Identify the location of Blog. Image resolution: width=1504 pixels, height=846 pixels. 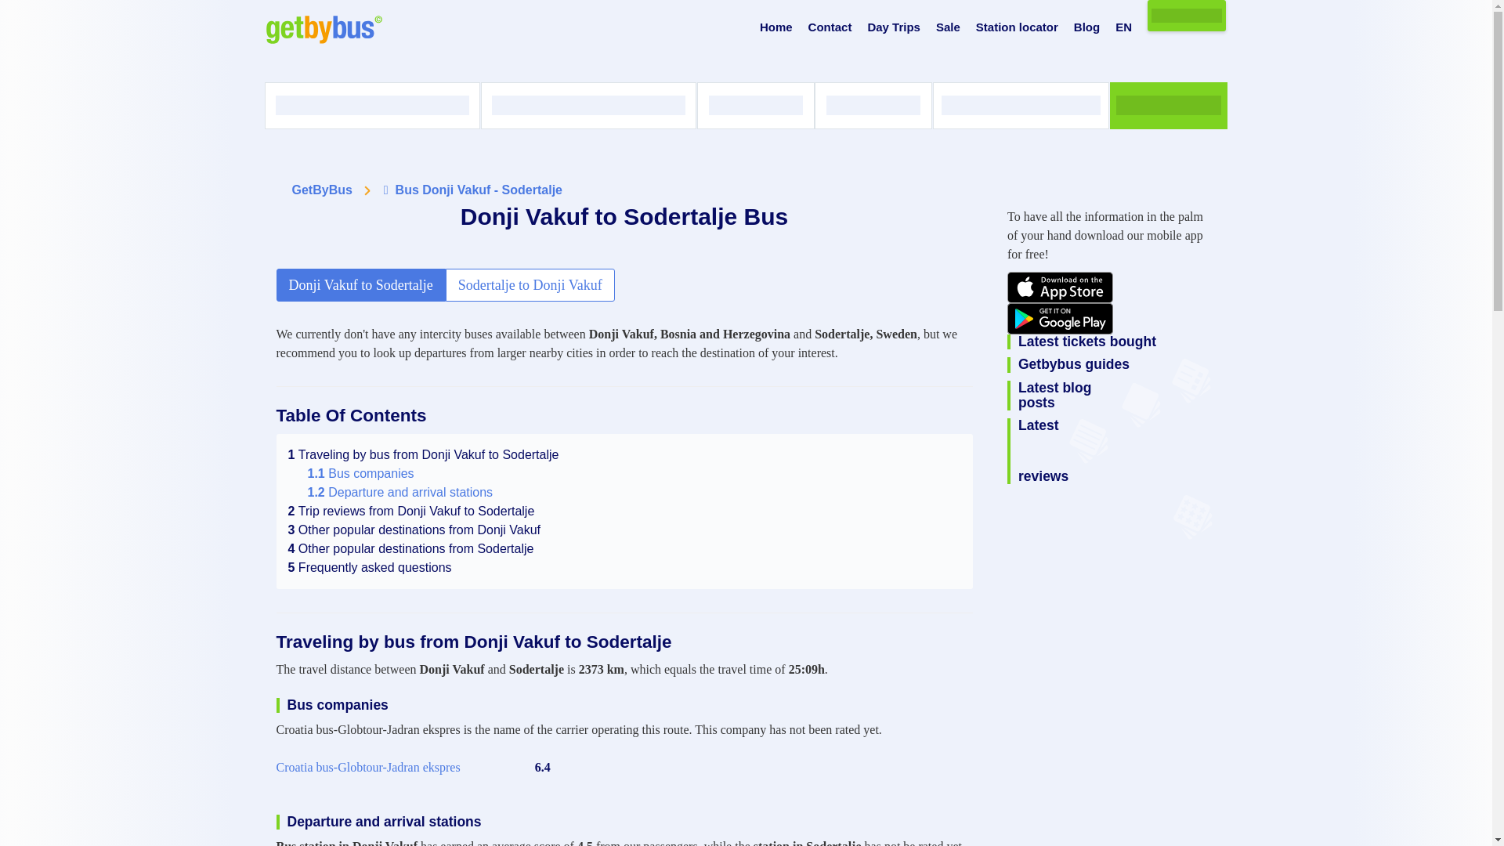
(1086, 27).